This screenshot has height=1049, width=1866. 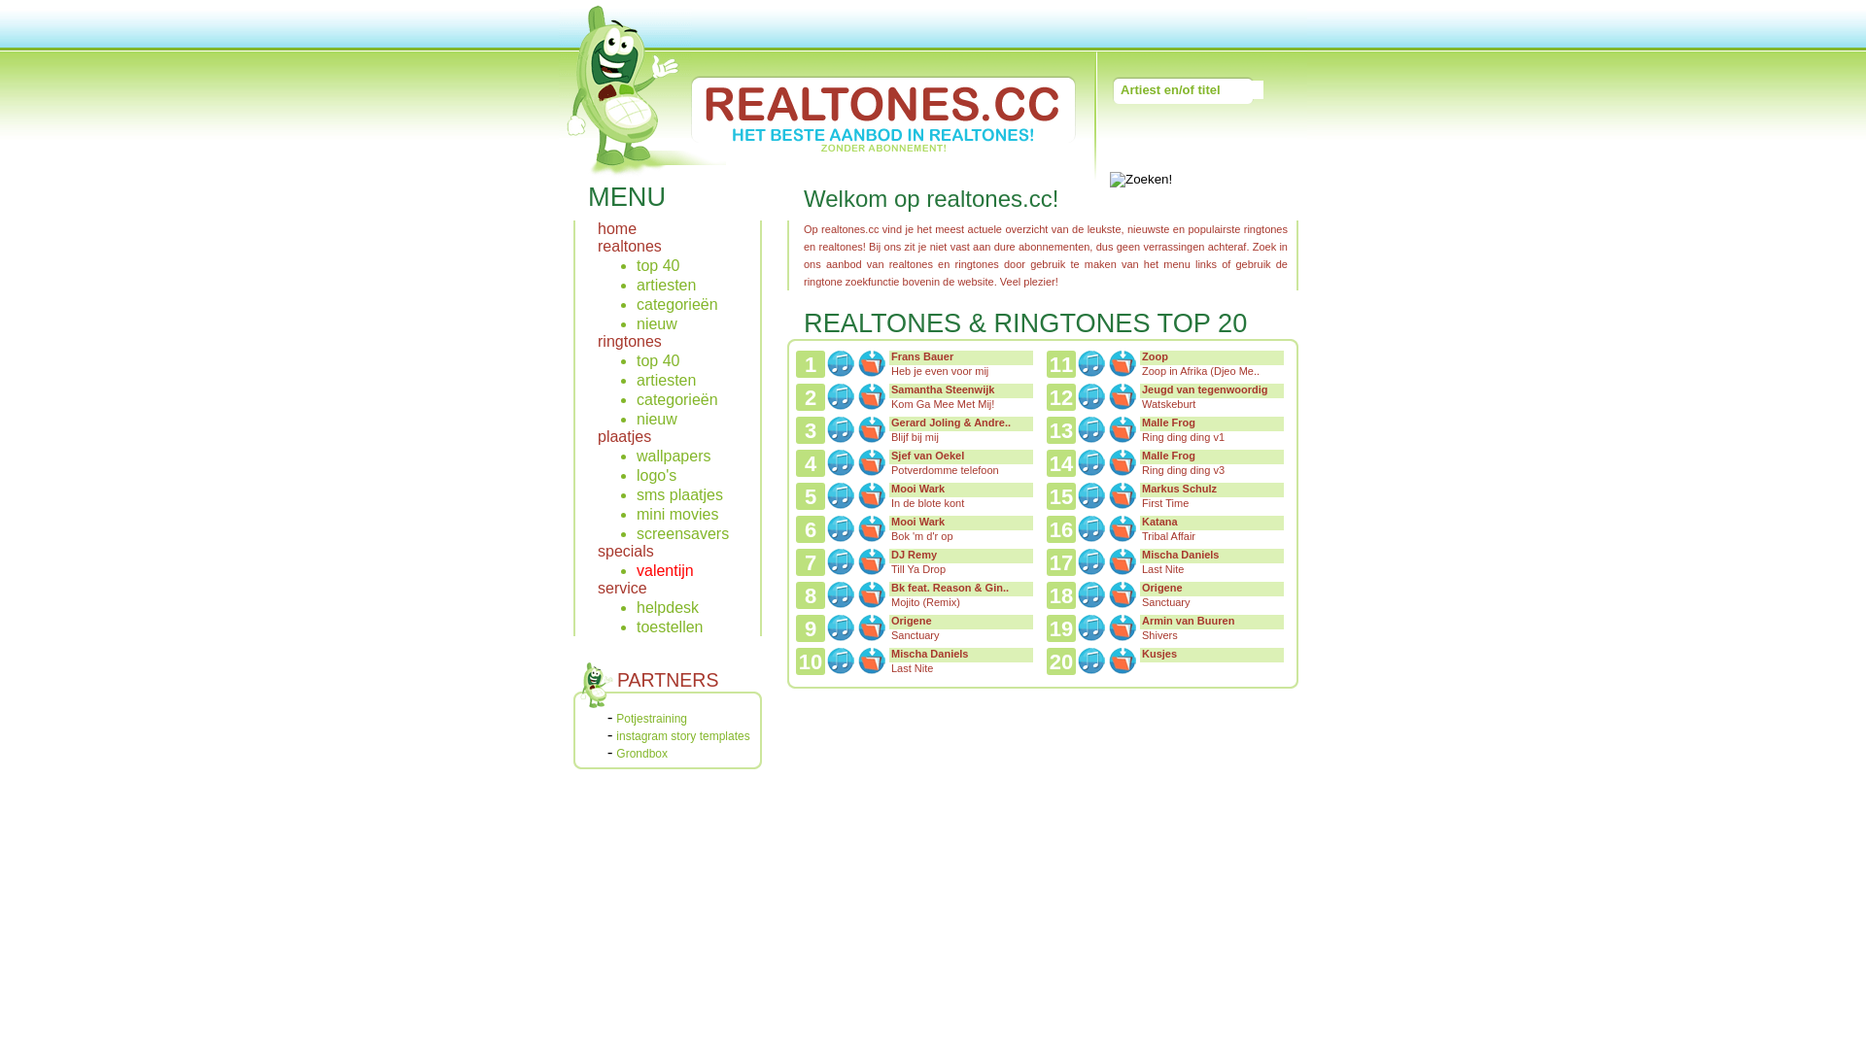 I want to click on toestellen, so click(x=671, y=627).